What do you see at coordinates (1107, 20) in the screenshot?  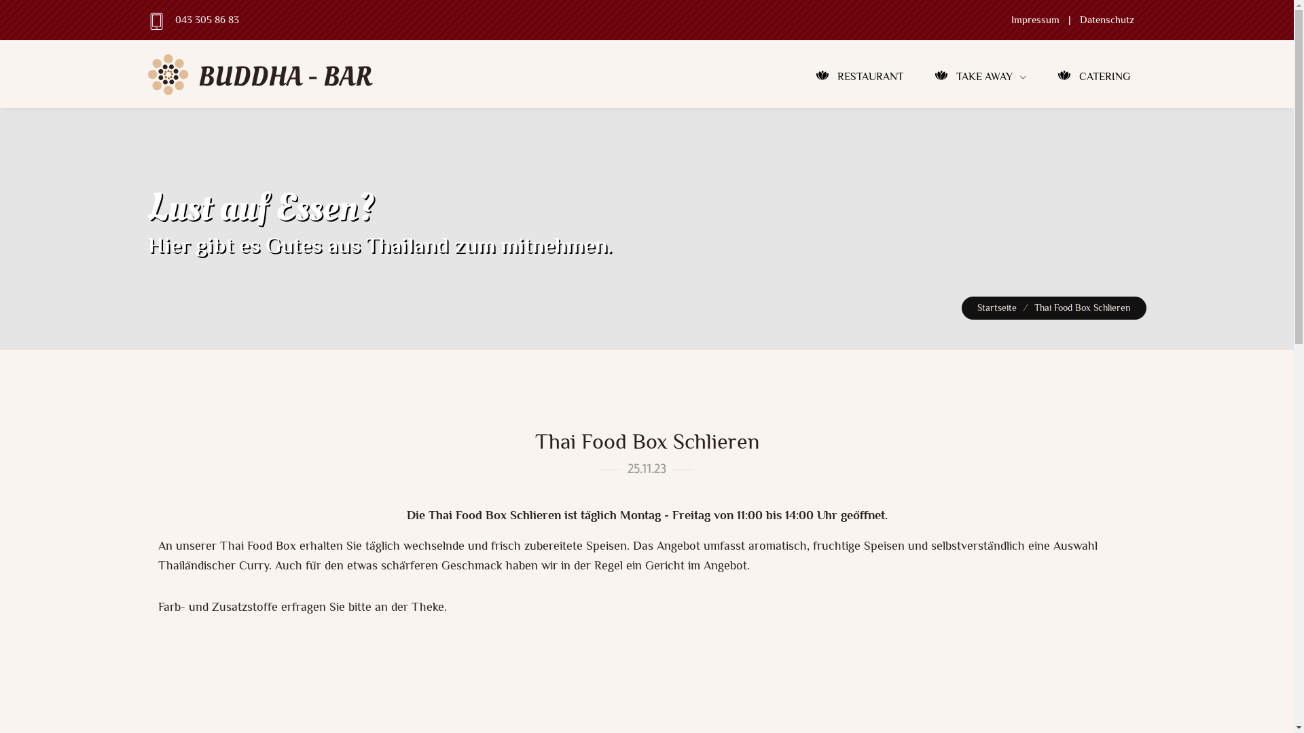 I see `Datenschutz` at bounding box center [1107, 20].